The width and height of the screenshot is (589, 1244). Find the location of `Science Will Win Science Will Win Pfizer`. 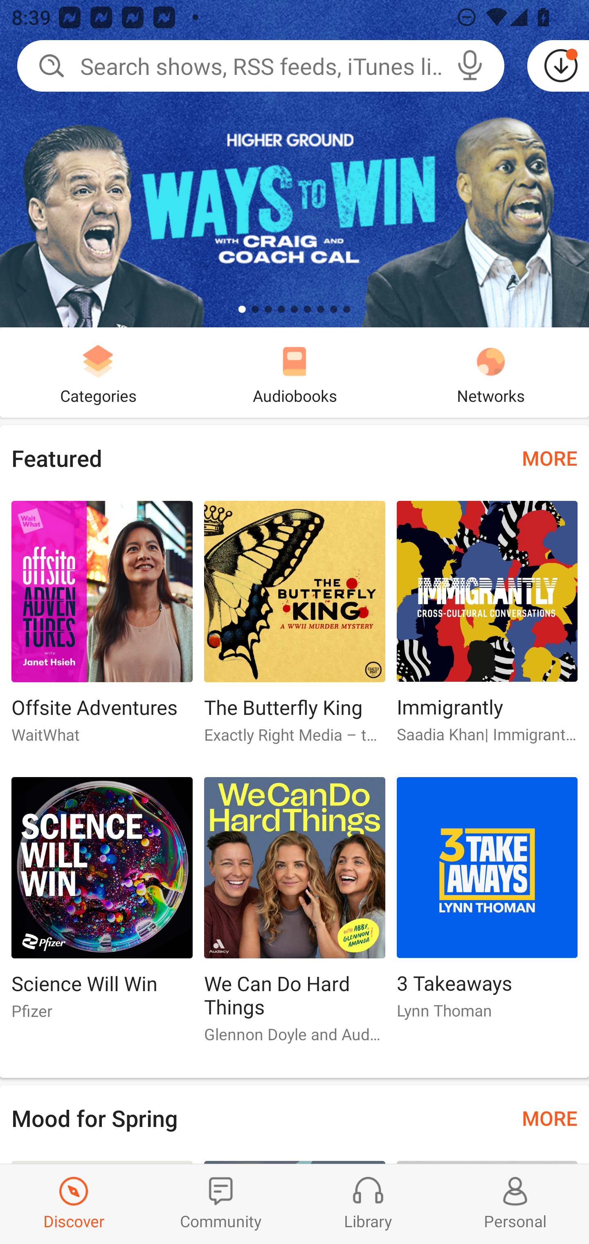

Science Will Win Science Will Win Pfizer is located at coordinates (101, 905).